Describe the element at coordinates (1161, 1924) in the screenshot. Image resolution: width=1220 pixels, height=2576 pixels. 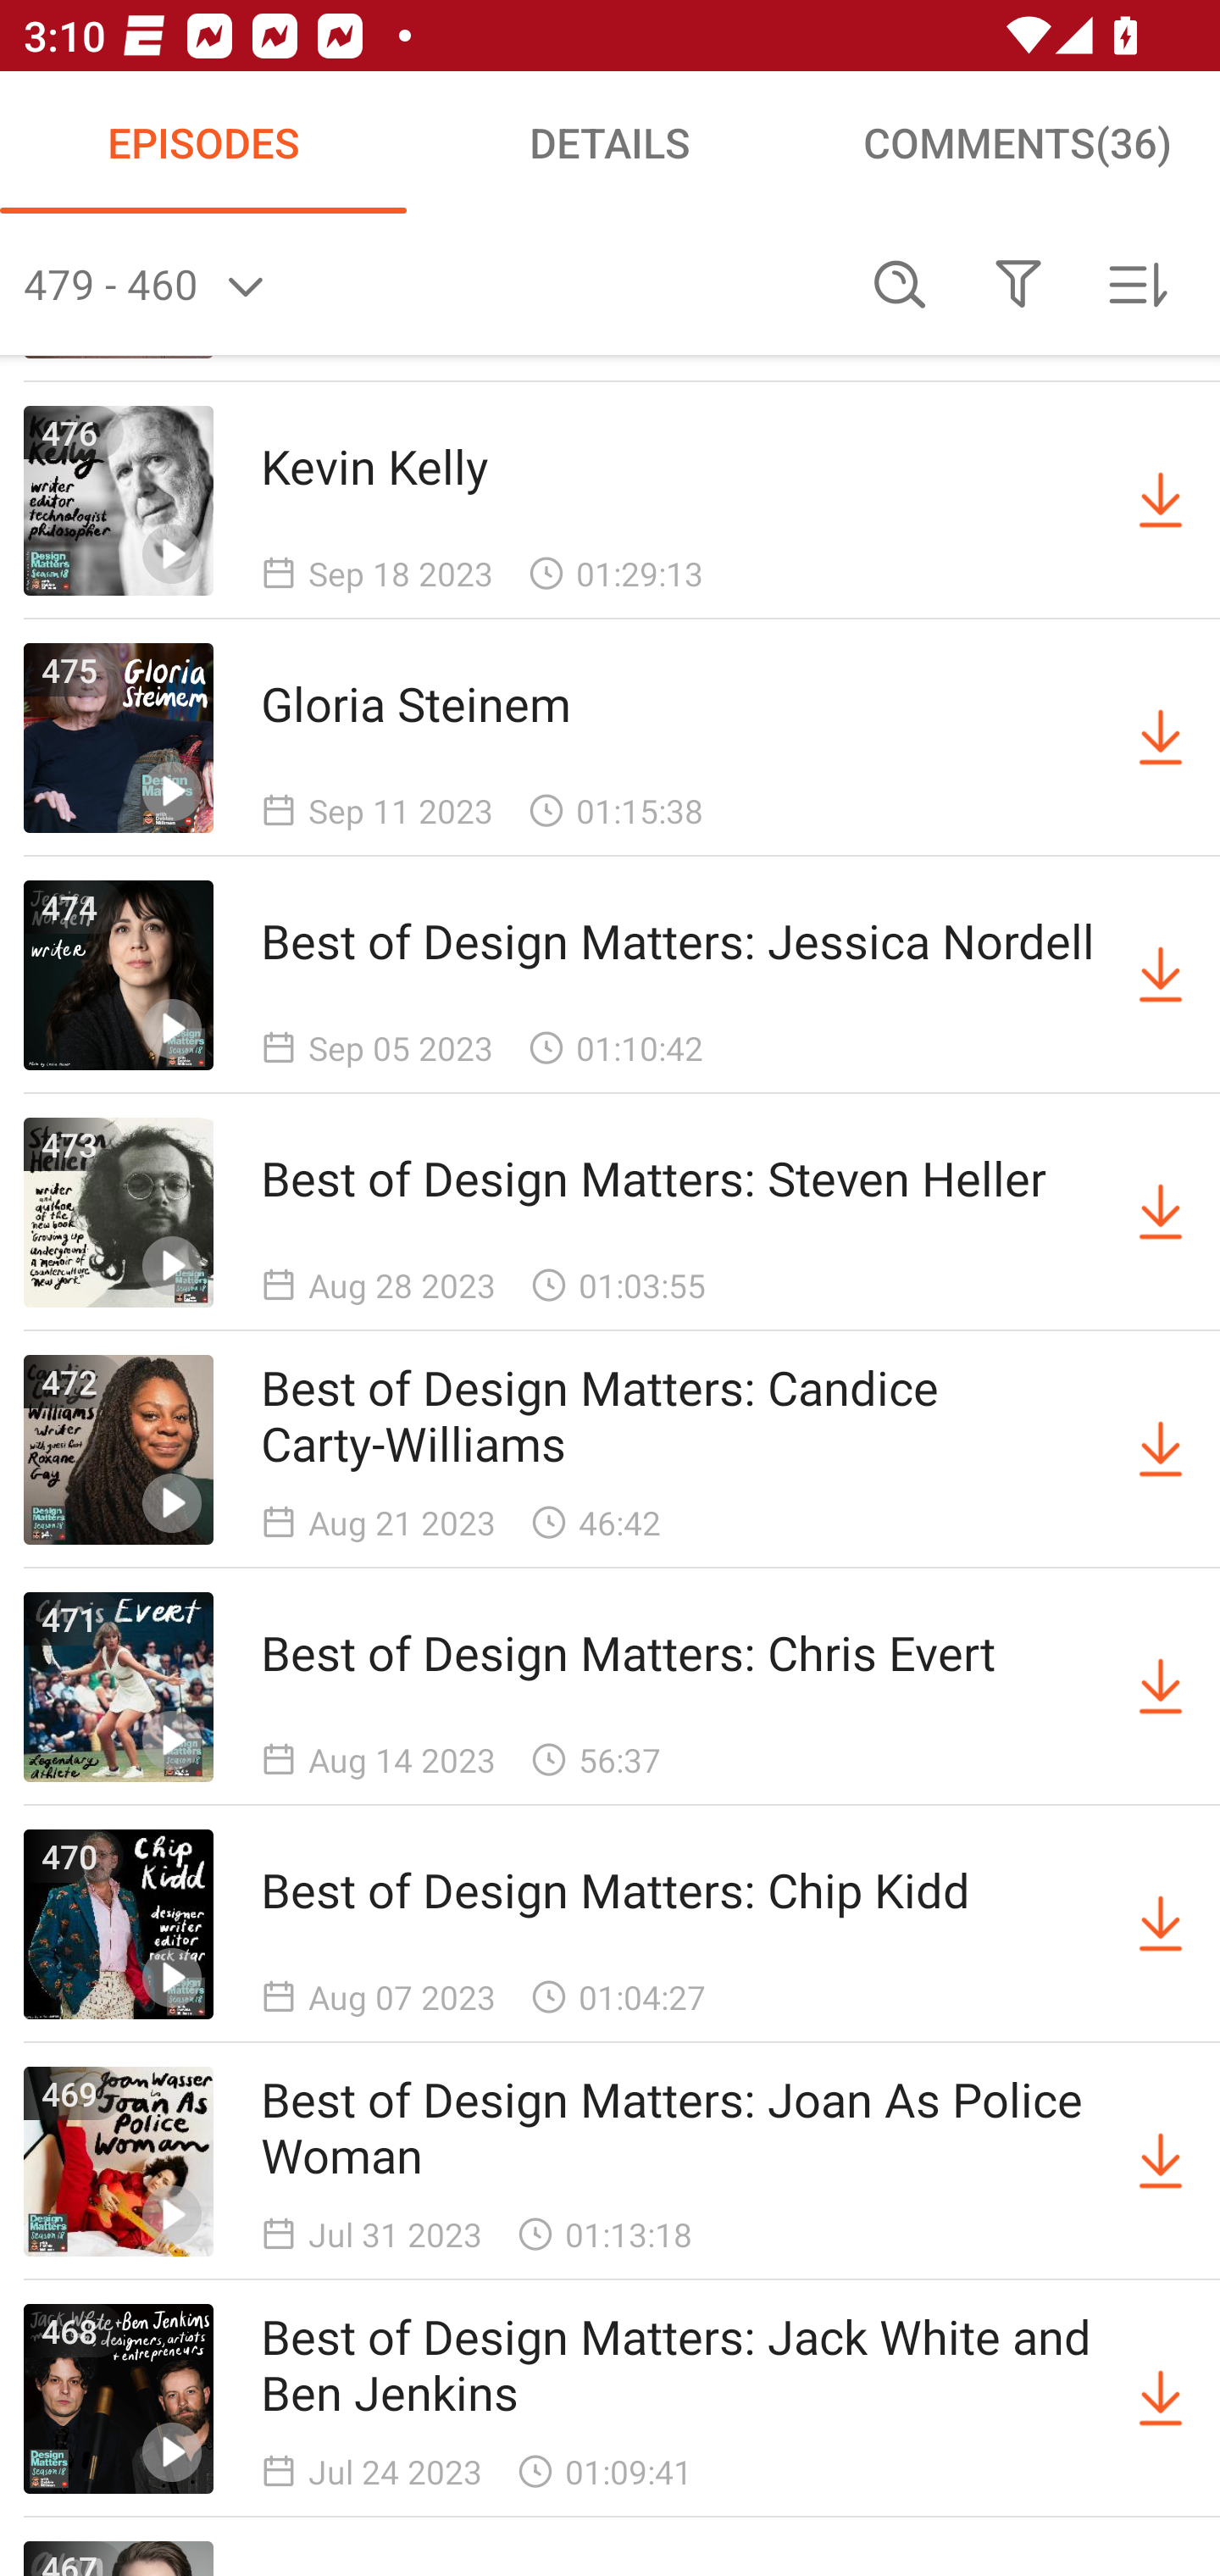
I see `Download` at that location.